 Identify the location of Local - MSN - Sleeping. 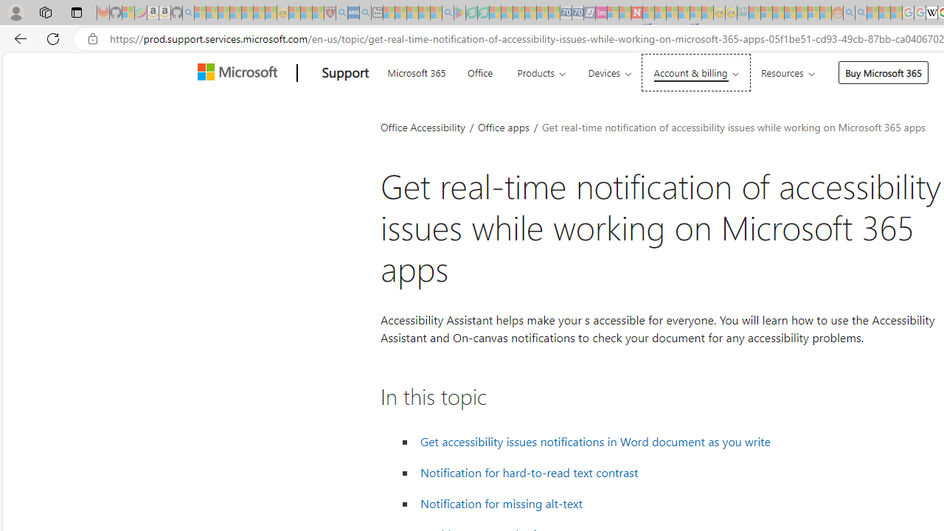
(318, 13).